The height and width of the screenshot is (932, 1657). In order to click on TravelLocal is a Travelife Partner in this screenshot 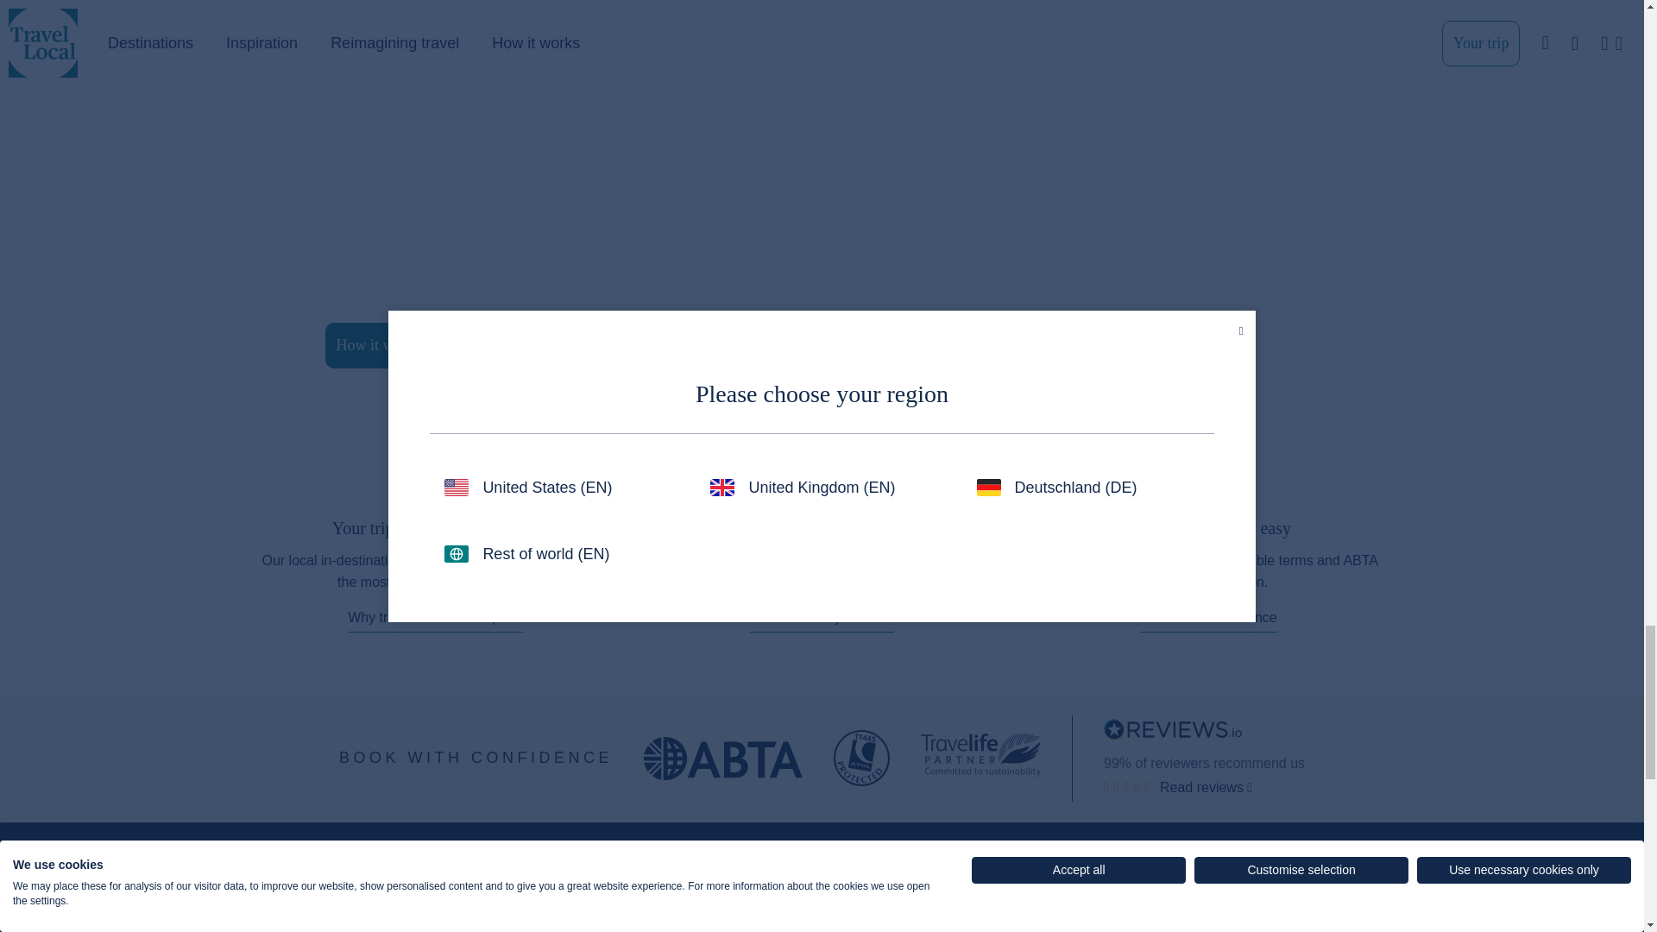, I will do `click(980, 754)`.